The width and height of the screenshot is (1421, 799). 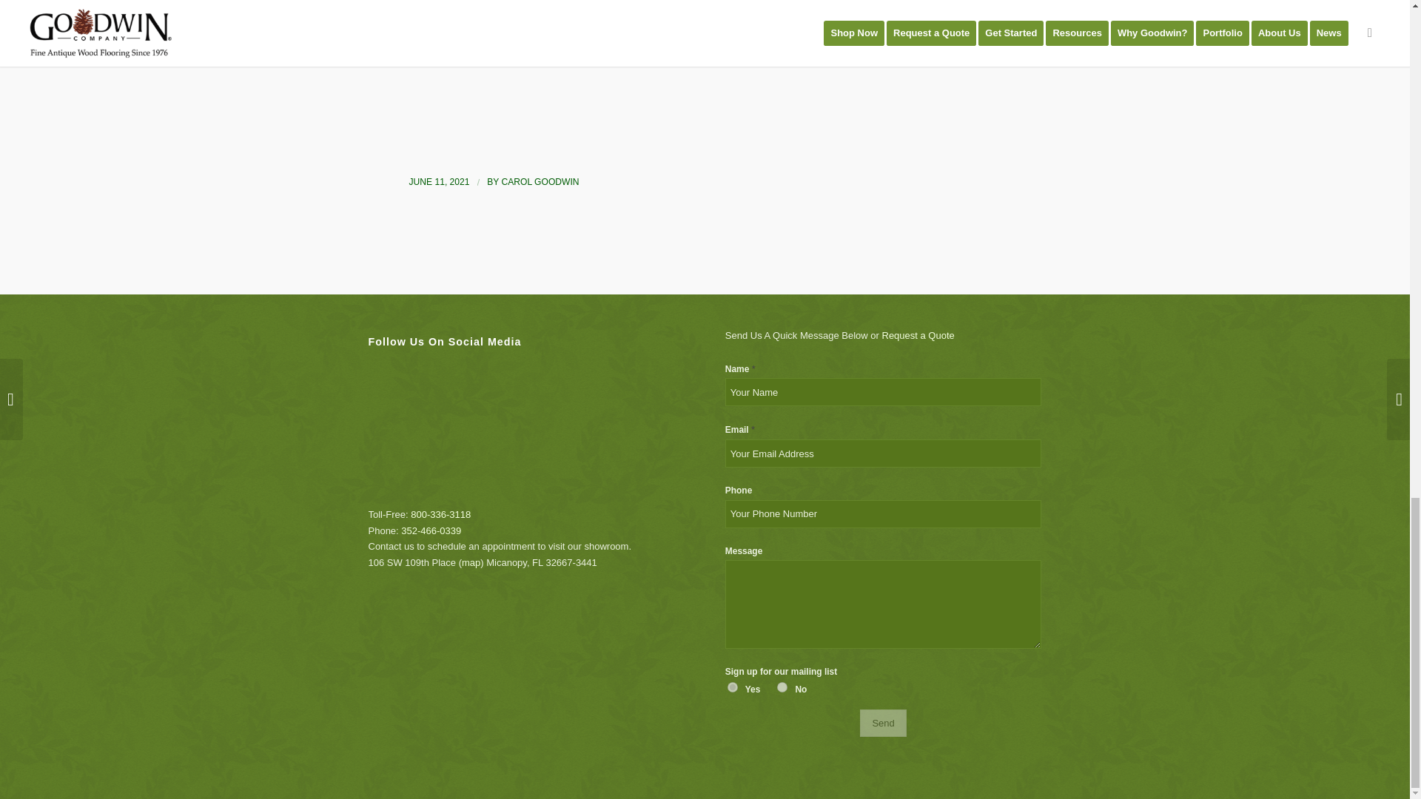 I want to click on Facebook, so click(x=429, y=370).